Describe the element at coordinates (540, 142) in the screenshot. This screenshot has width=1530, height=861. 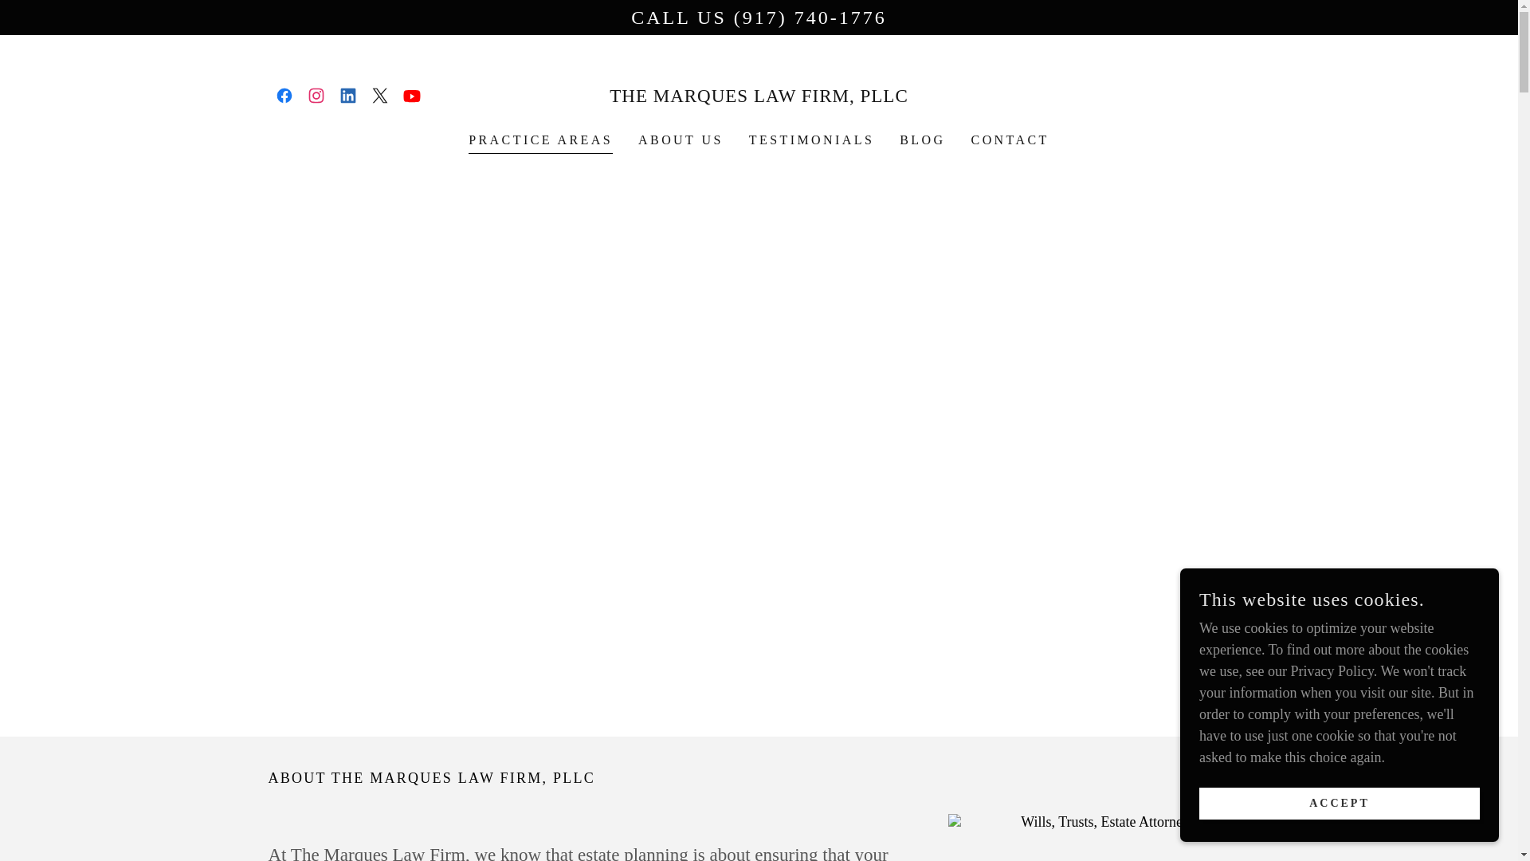
I see `PRACTICE AREAS` at that location.